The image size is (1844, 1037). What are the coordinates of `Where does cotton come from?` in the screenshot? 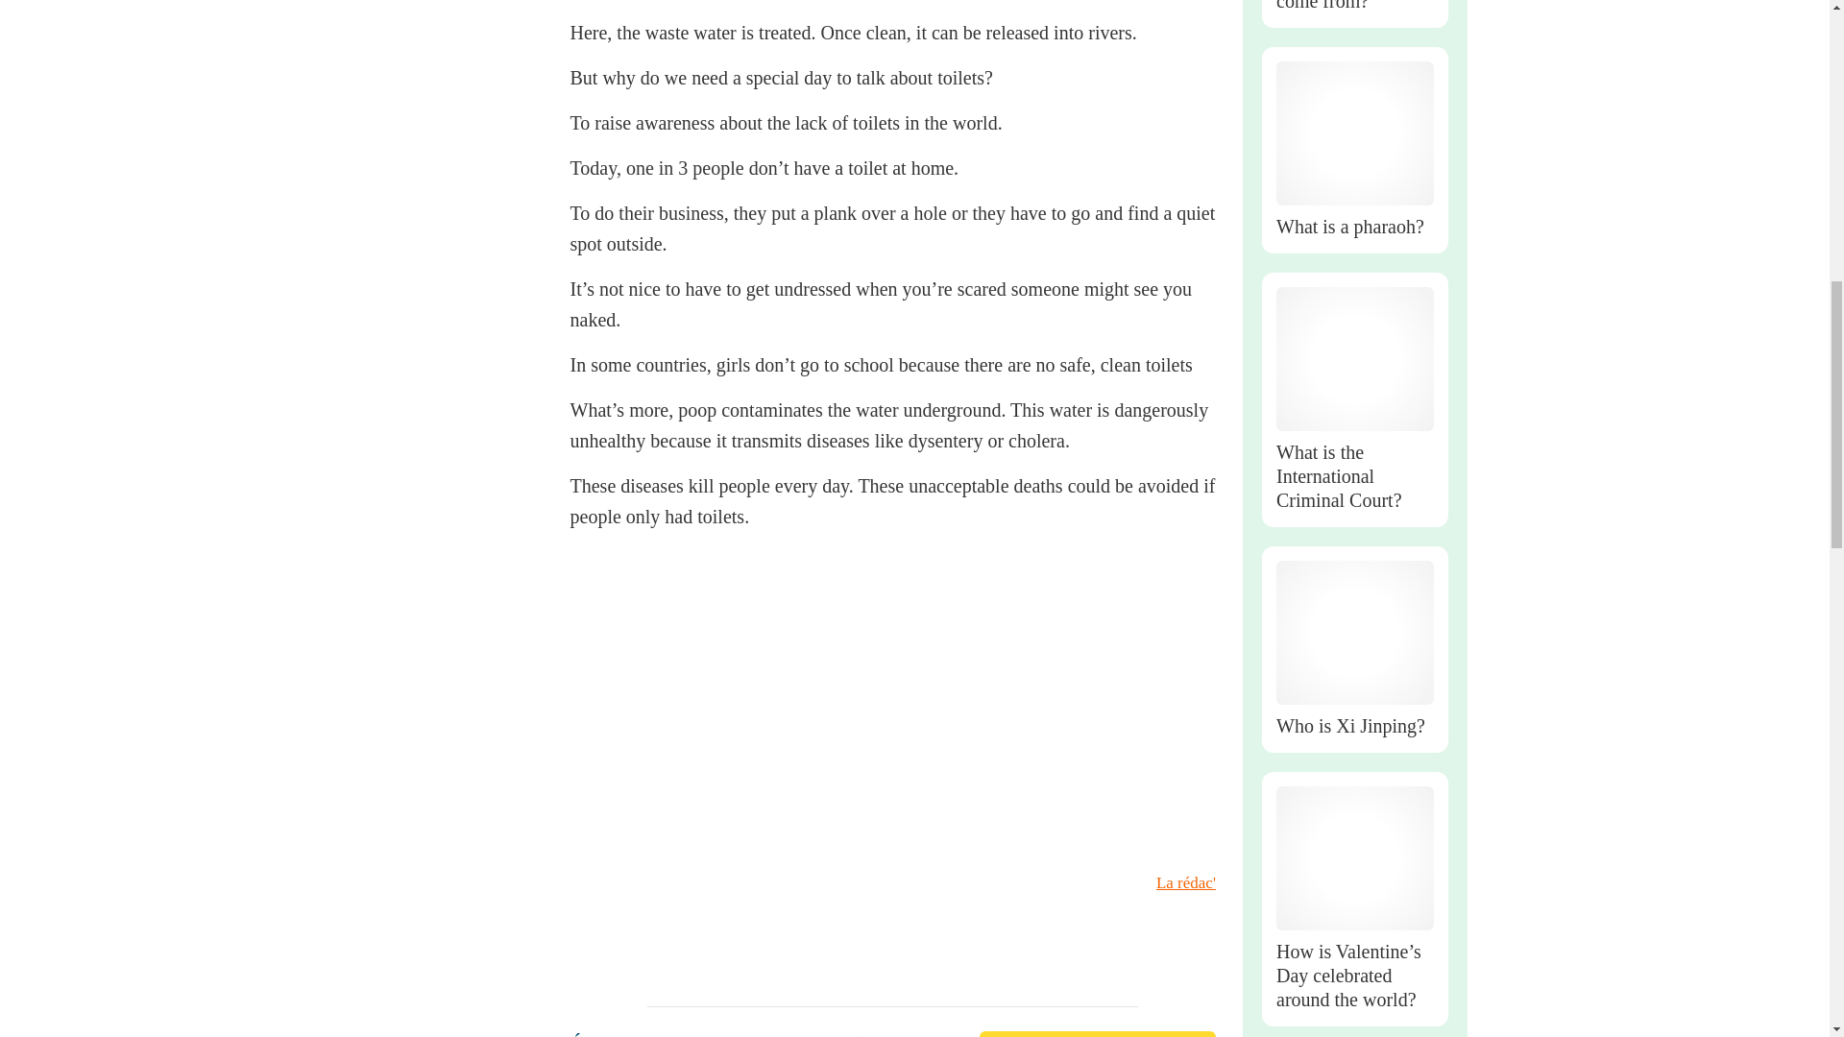 It's located at (1354, 7).